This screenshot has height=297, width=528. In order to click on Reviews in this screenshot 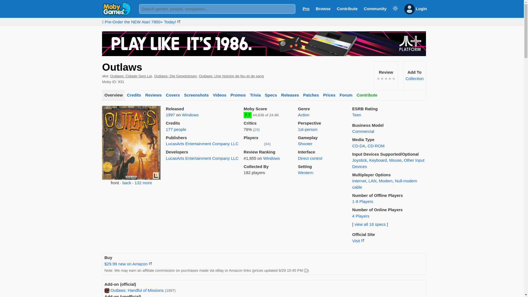, I will do `click(153, 96)`.